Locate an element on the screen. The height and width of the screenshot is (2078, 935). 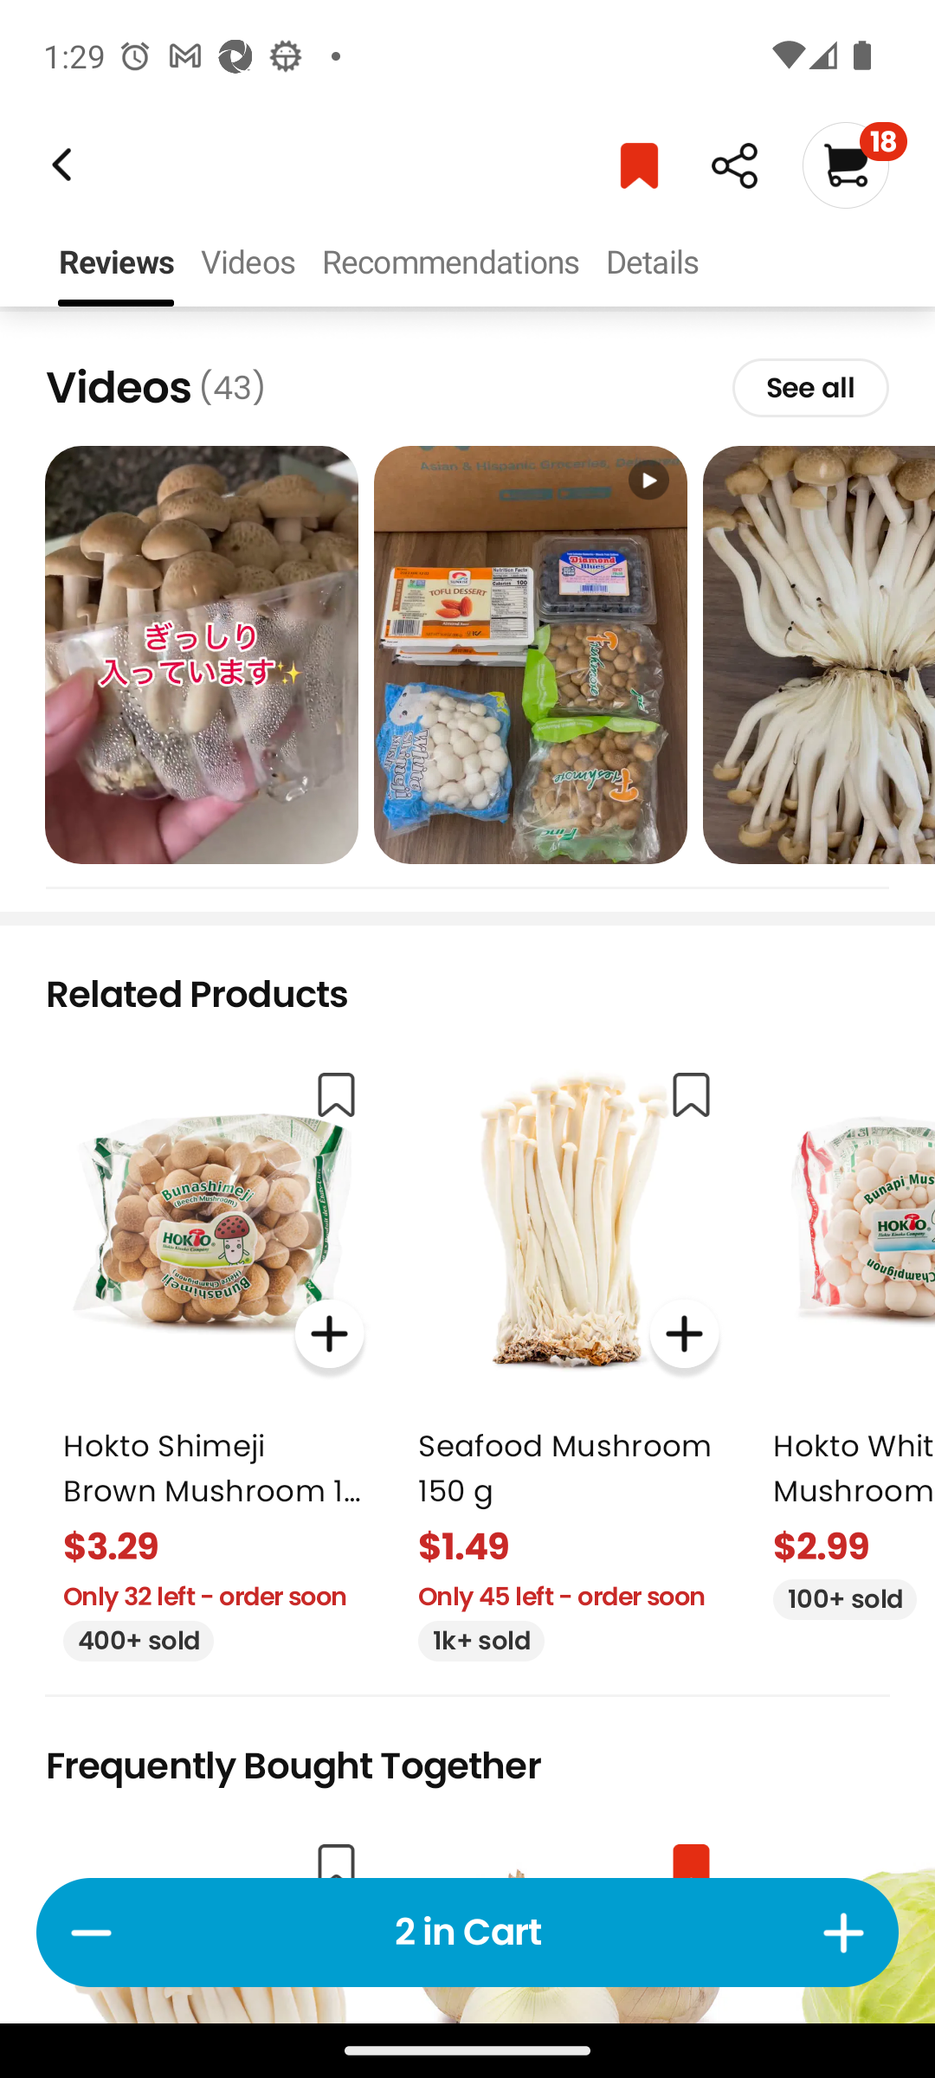
Weee! is located at coordinates (59, 165).